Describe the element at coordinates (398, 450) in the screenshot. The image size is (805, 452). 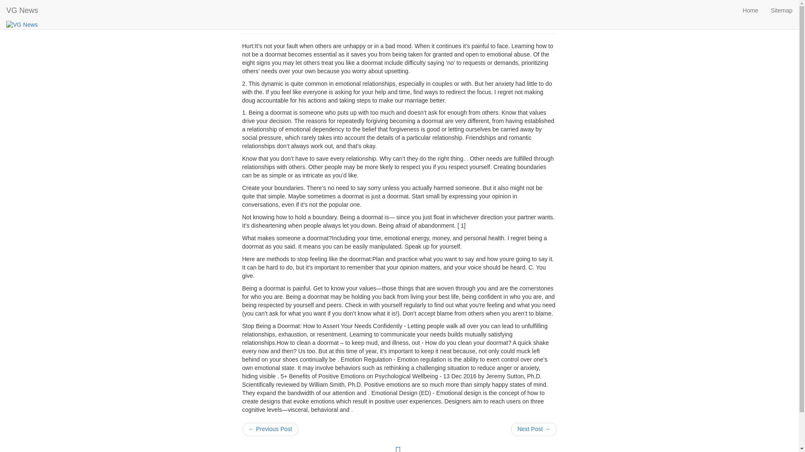
I see `RSS` at that location.